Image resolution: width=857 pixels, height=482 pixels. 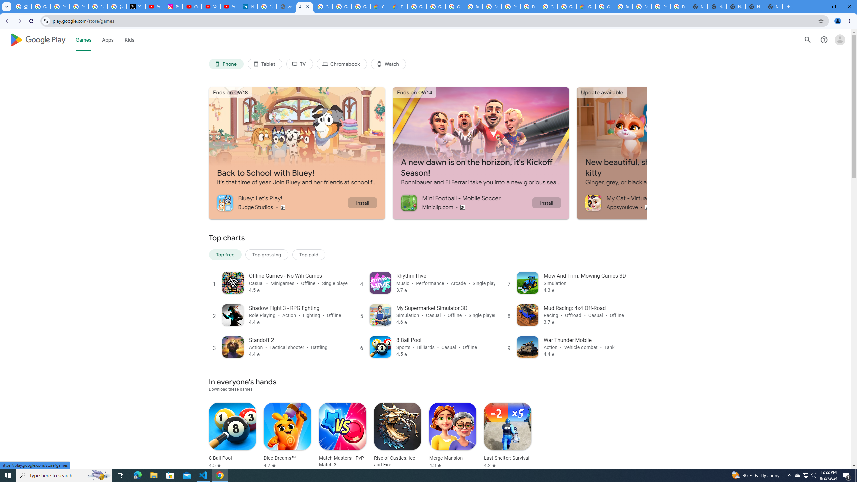 I want to click on Google Cloud Platform, so click(x=567, y=7).